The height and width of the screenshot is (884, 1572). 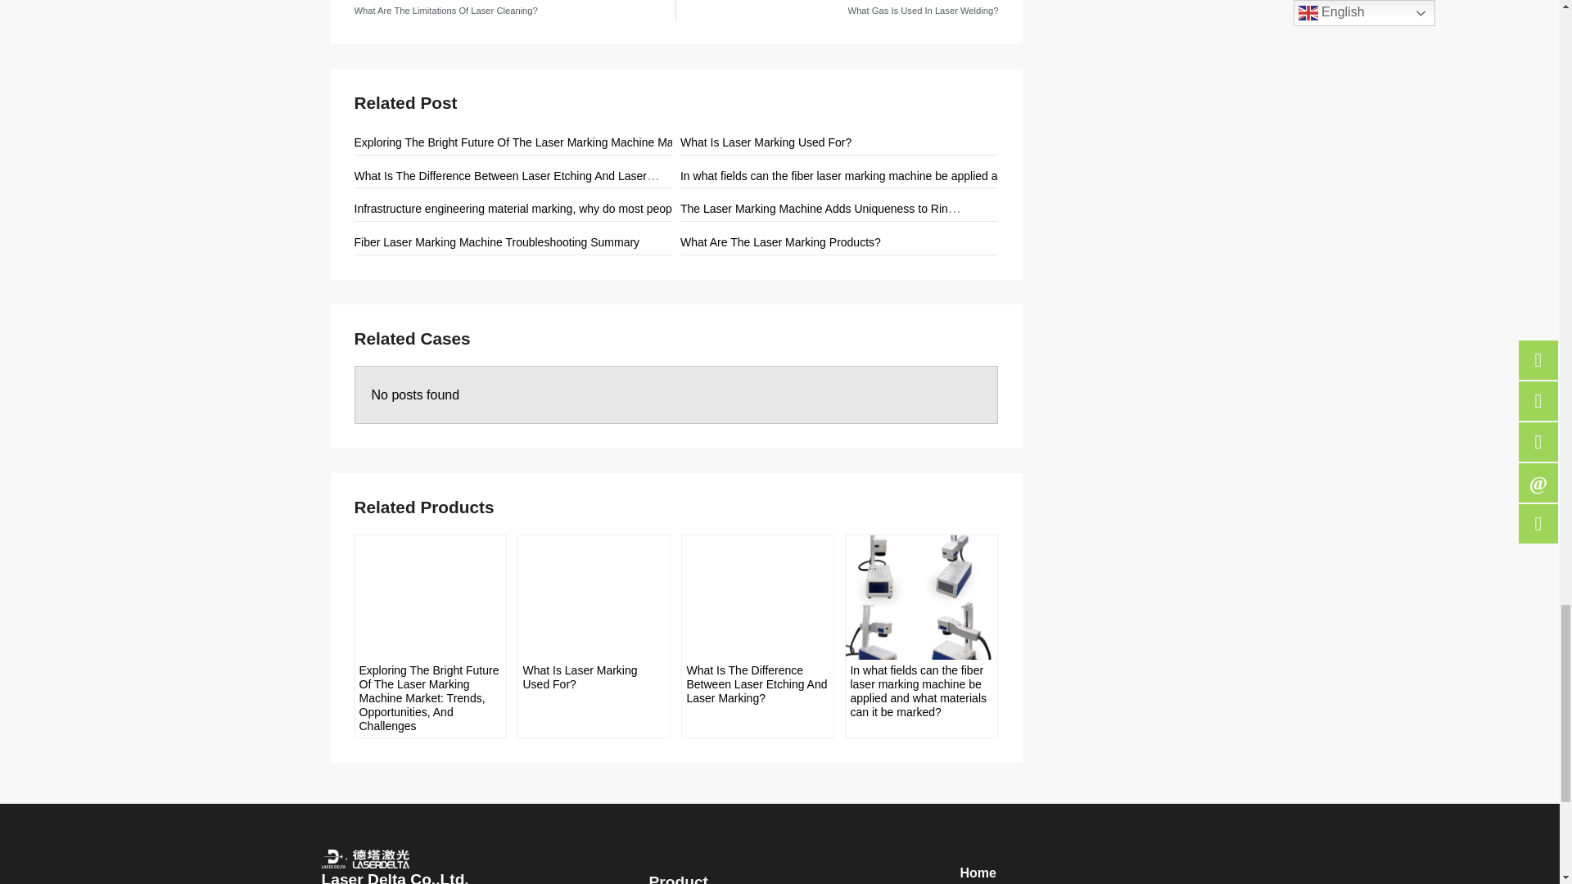 What do you see at coordinates (766, 142) in the screenshot?
I see `What Is Laser Marking Used For?` at bounding box center [766, 142].